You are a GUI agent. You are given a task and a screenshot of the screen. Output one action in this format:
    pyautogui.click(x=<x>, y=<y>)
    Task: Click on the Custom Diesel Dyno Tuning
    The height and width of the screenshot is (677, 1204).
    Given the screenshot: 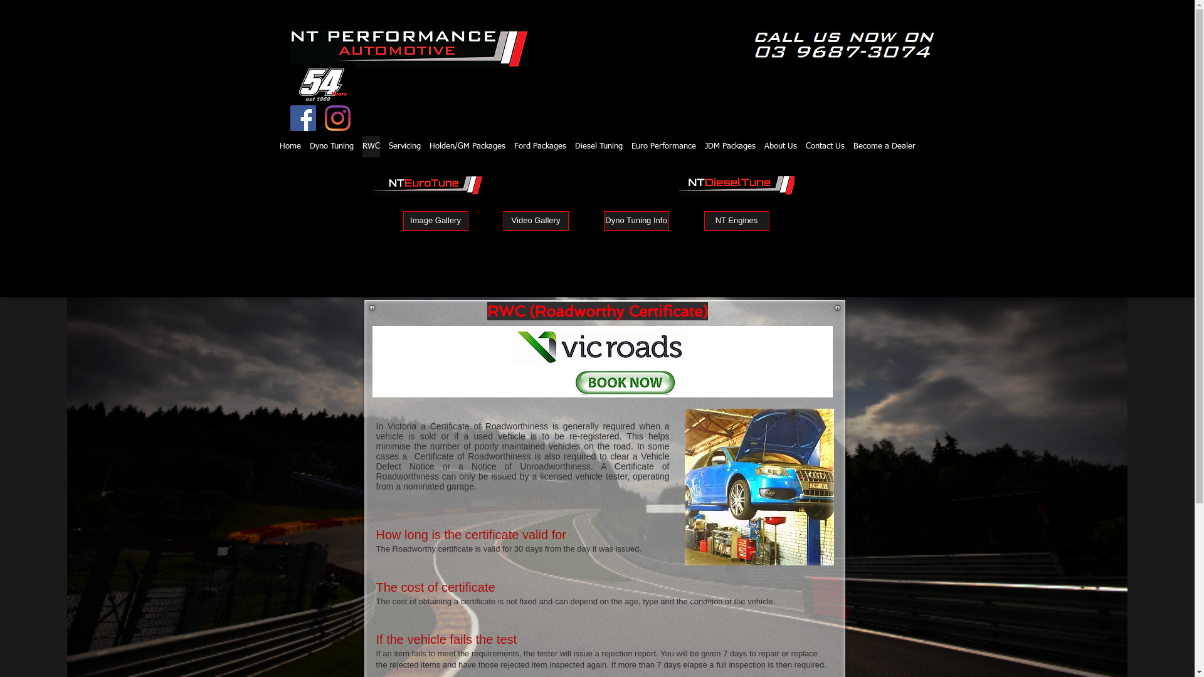 What is the action you would take?
    pyautogui.click(x=736, y=185)
    